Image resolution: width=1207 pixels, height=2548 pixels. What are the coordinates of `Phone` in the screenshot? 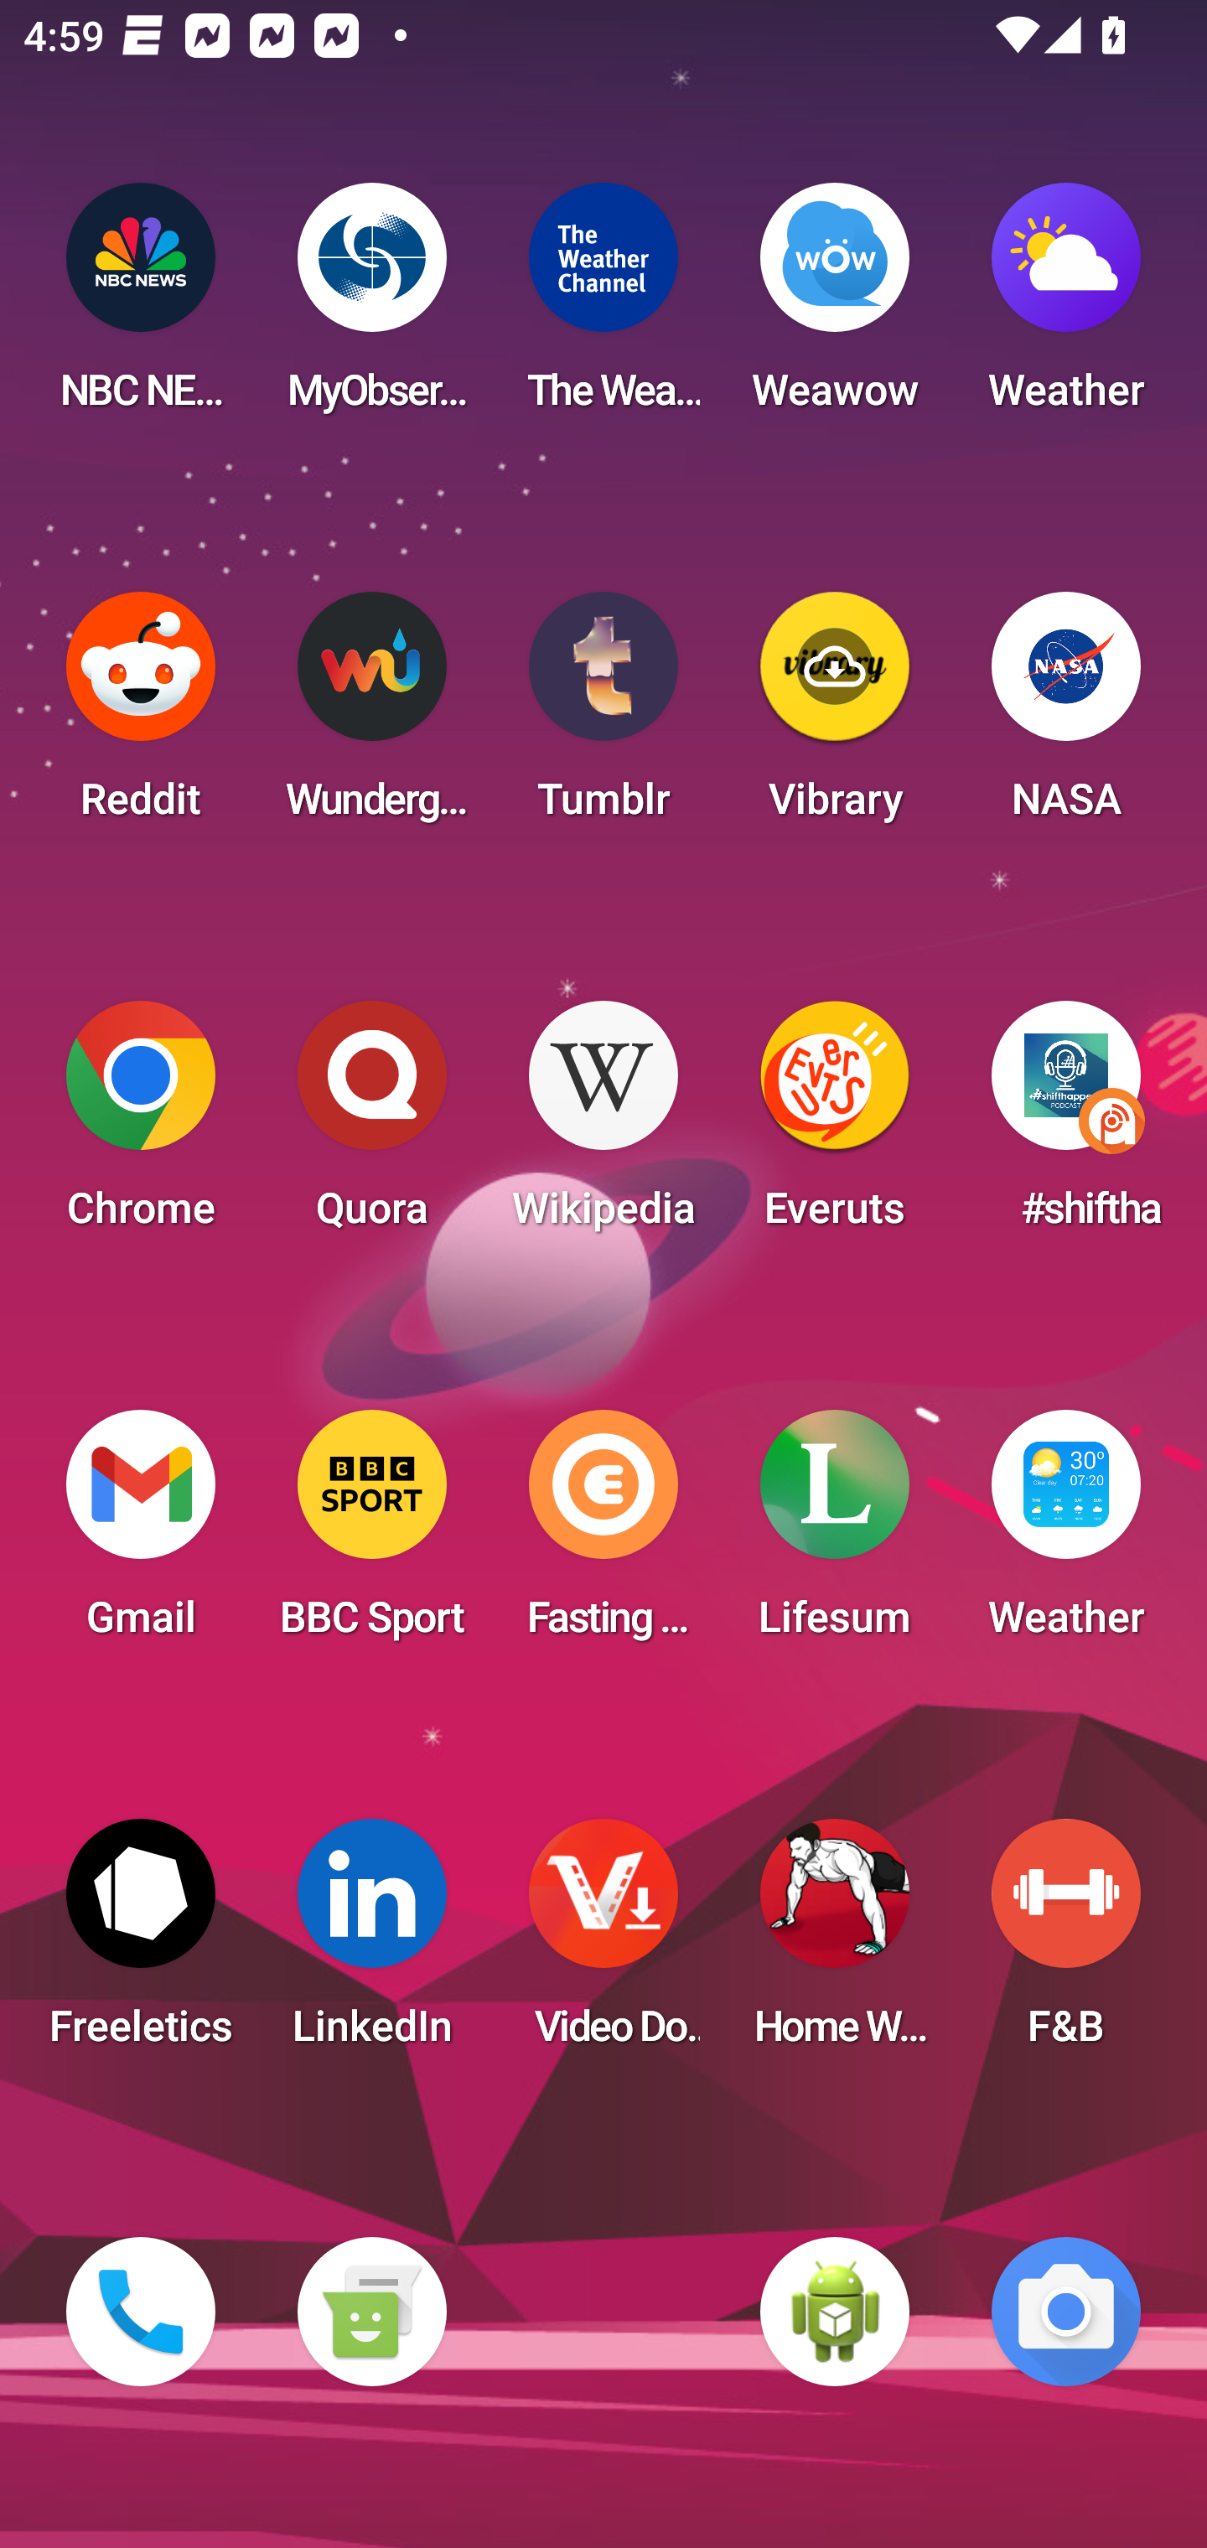 It's located at (141, 2312).